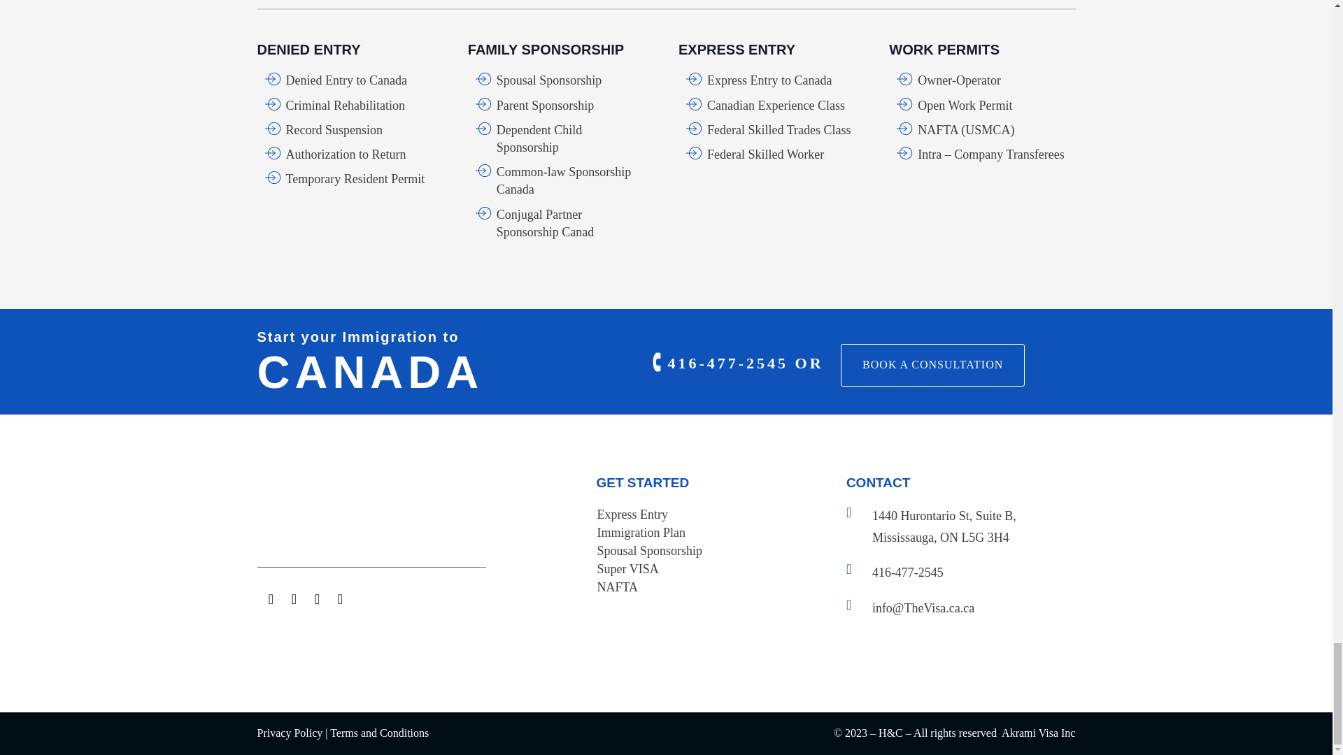 Image resolution: width=1343 pixels, height=755 pixels. I want to click on Temporary Resident Permit, so click(354, 179).